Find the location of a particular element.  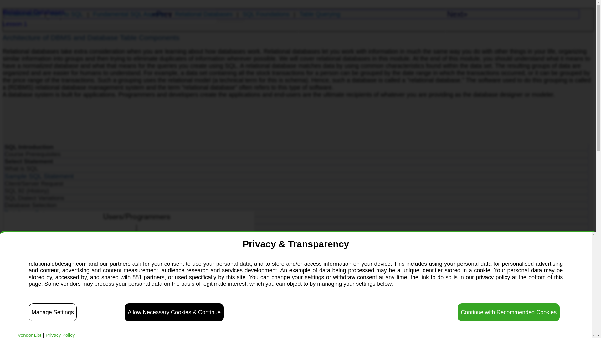

Data Table Example is located at coordinates (296, 271).